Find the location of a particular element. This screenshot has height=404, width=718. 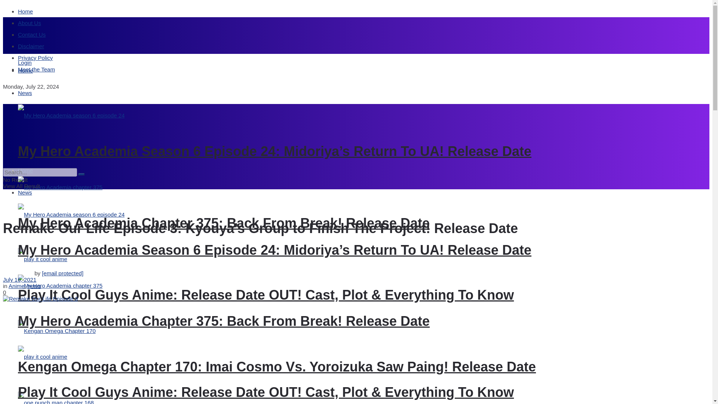

Home is located at coordinates (25, 11).